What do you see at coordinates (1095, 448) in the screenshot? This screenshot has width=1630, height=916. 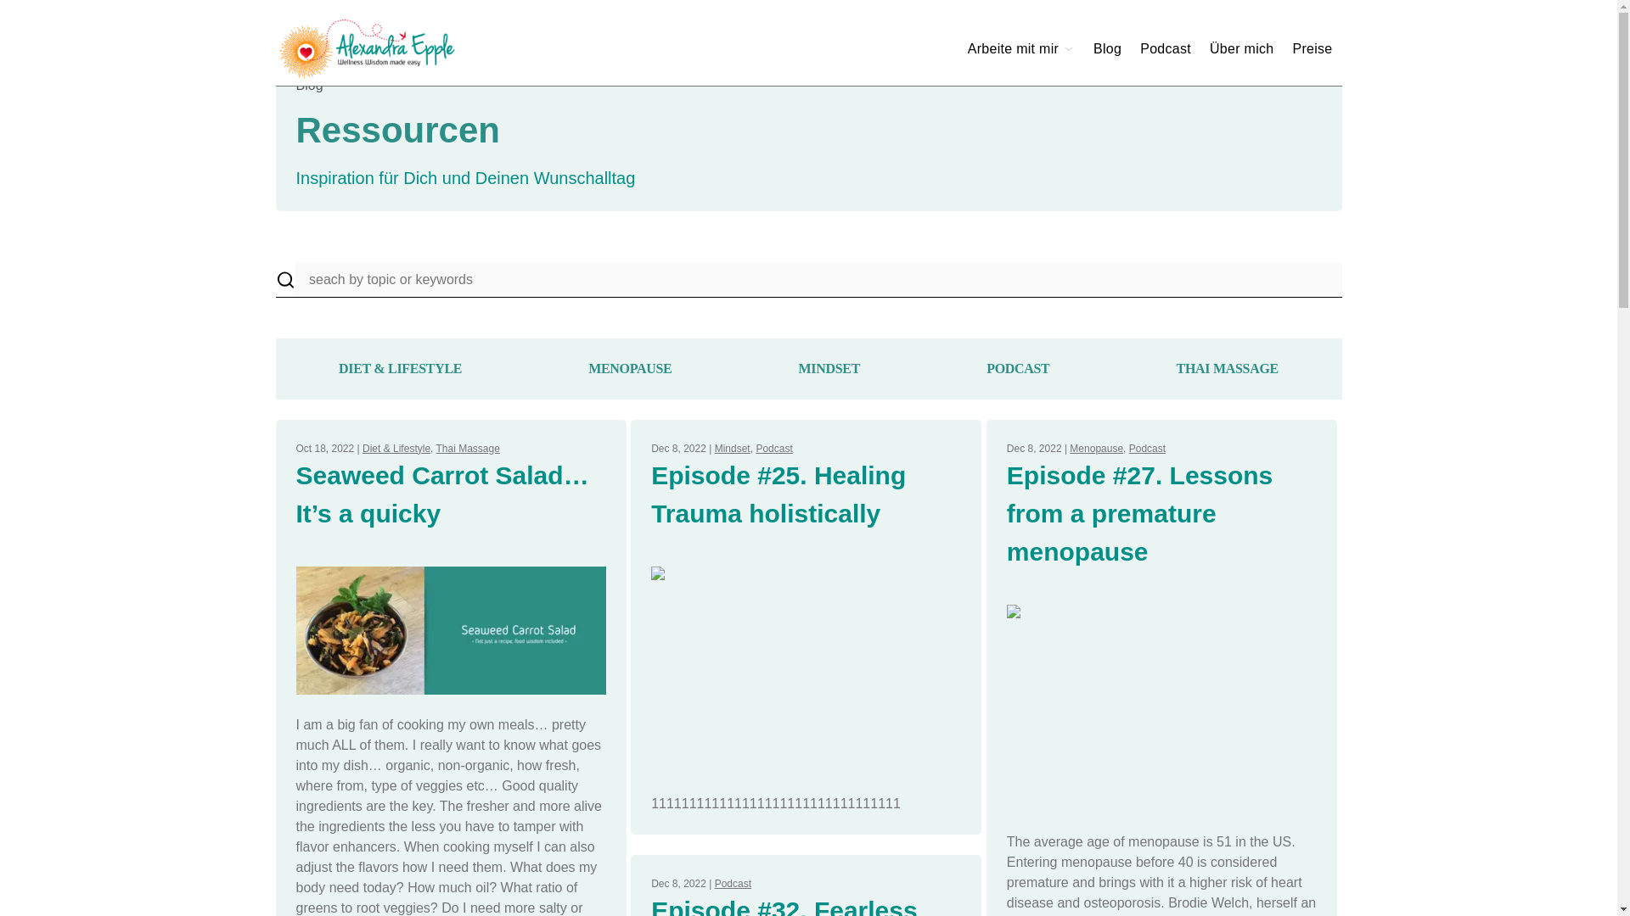 I see `Menopause` at bounding box center [1095, 448].